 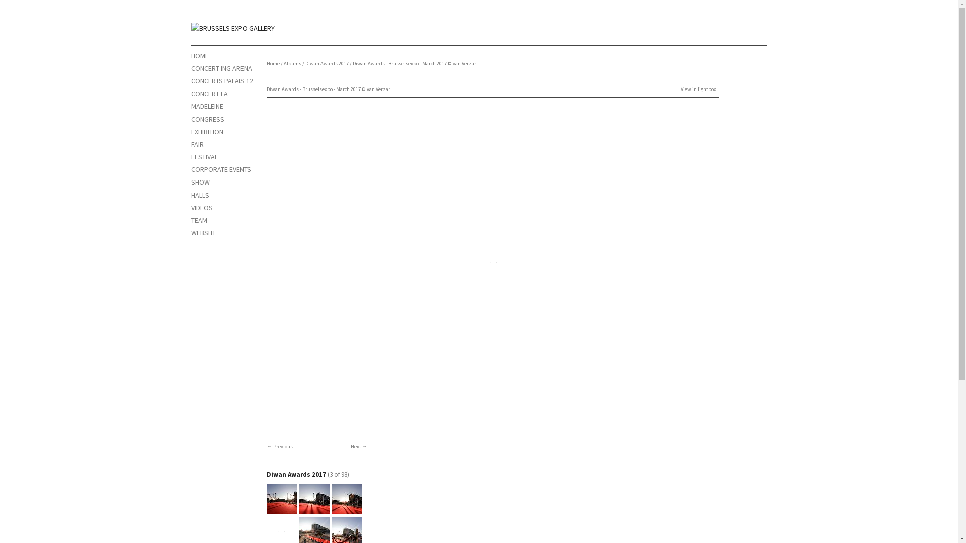 I want to click on Home, so click(x=233, y=28).